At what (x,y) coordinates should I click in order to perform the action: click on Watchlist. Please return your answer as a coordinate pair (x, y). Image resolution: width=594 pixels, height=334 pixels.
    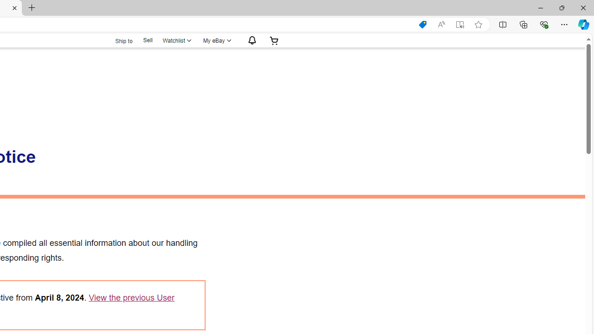
    Looking at the image, I should click on (176, 40).